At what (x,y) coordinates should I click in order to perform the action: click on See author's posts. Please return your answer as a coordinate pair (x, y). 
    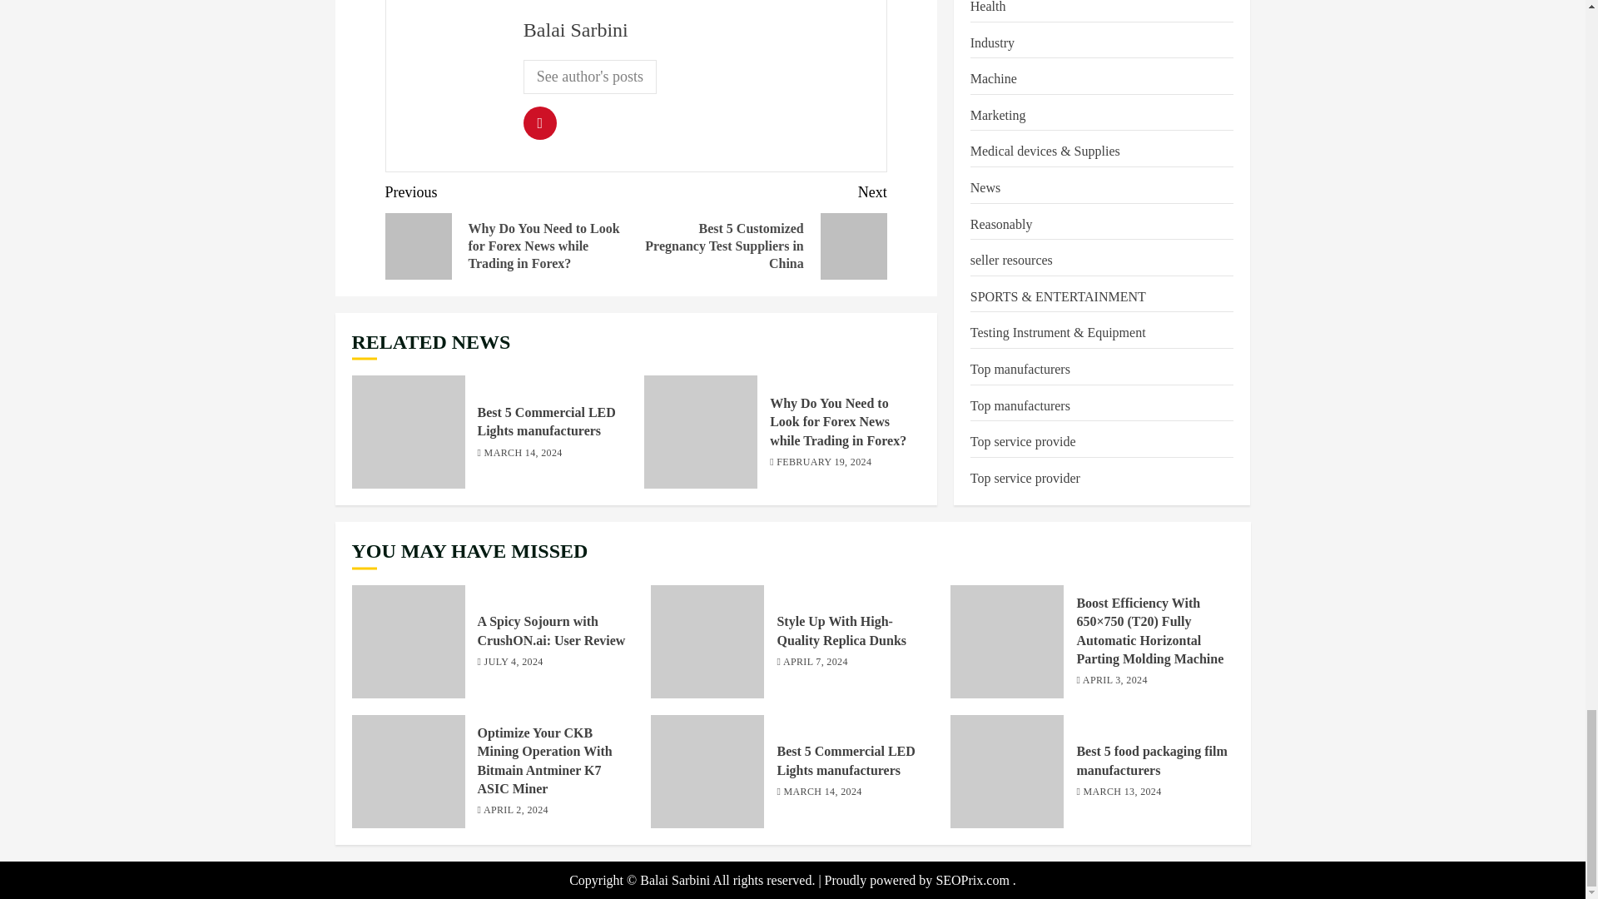
    Looking at the image, I should click on (590, 77).